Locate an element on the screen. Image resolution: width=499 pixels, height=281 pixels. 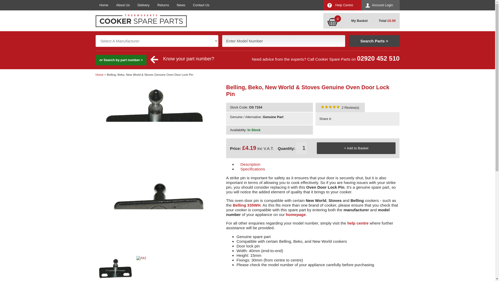
Belling 335WH is located at coordinates (247, 205).